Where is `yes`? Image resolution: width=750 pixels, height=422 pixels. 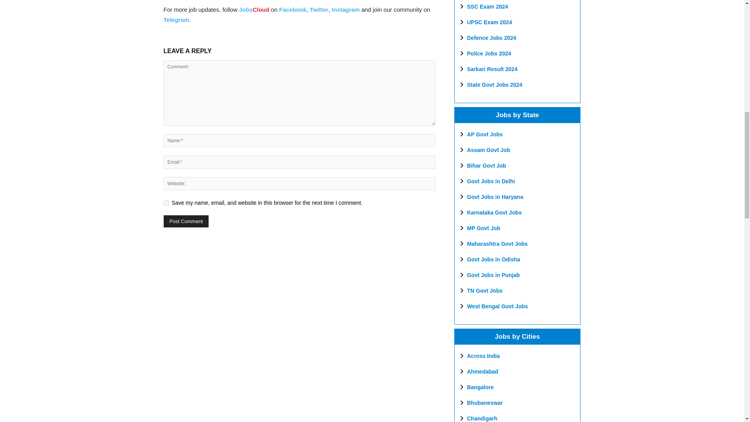 yes is located at coordinates (166, 203).